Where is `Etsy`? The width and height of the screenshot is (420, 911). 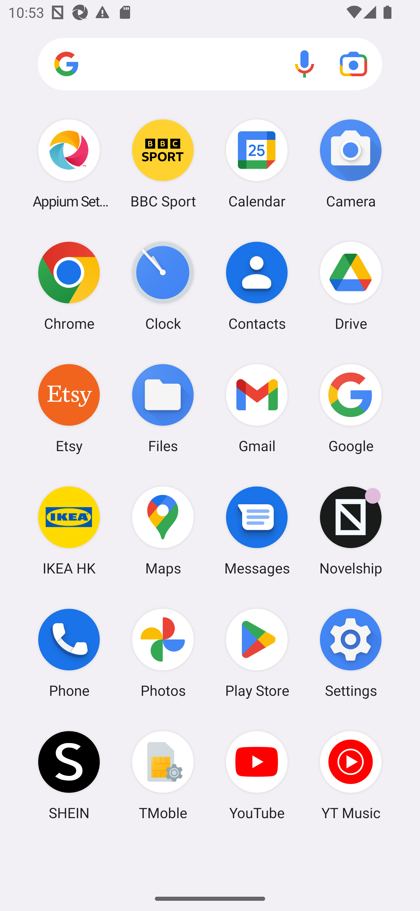
Etsy is located at coordinates (69, 408).